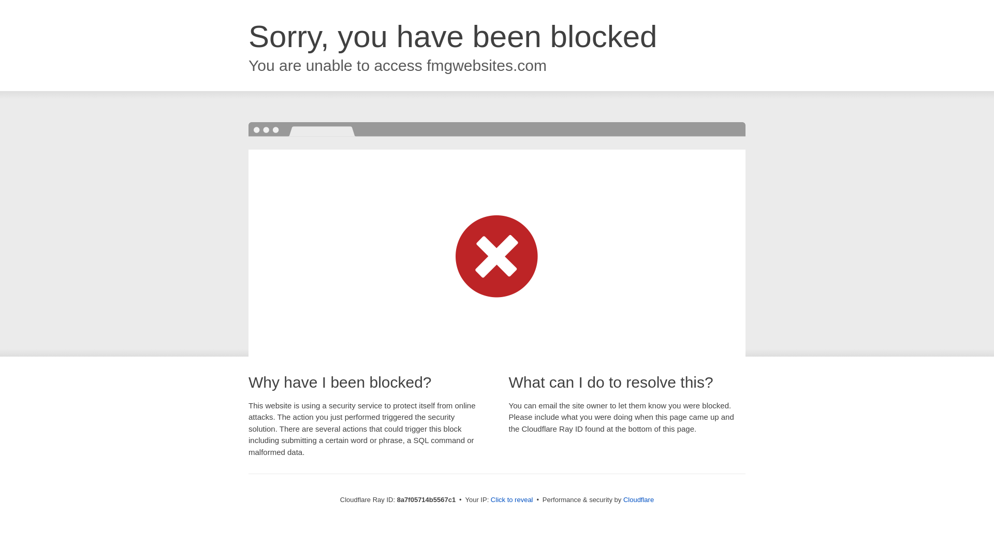 Image resolution: width=994 pixels, height=559 pixels. What do you see at coordinates (511, 500) in the screenshot?
I see `Click to reveal` at bounding box center [511, 500].